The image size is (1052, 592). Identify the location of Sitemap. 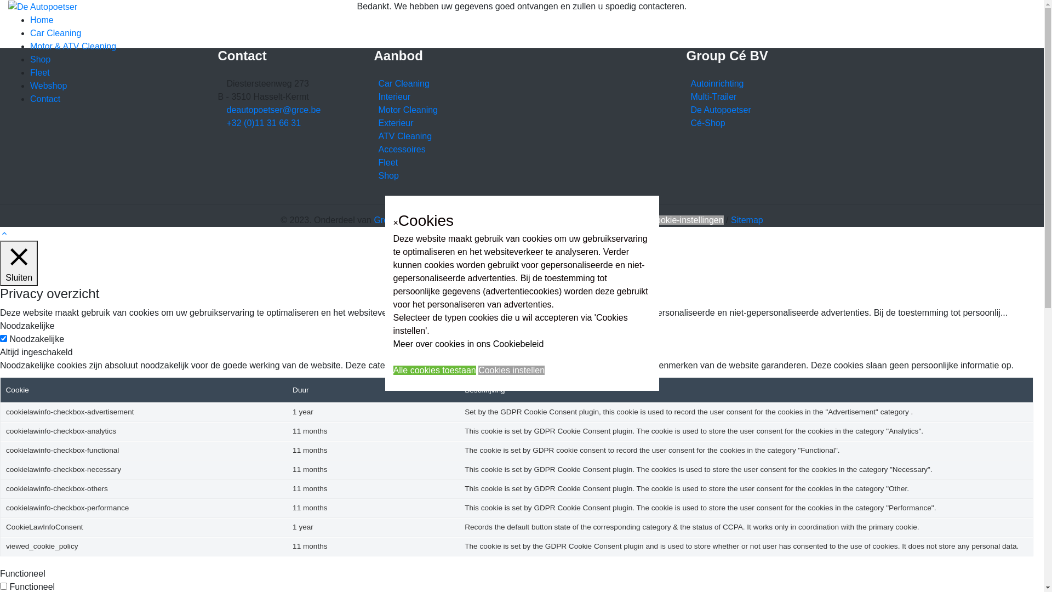
(747, 220).